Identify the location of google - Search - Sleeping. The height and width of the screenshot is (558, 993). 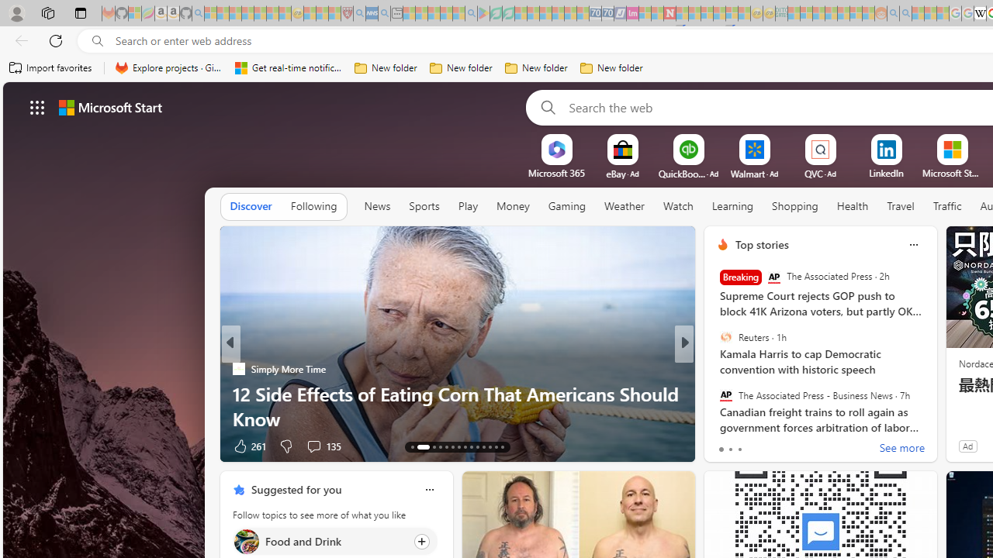
(472, 14).